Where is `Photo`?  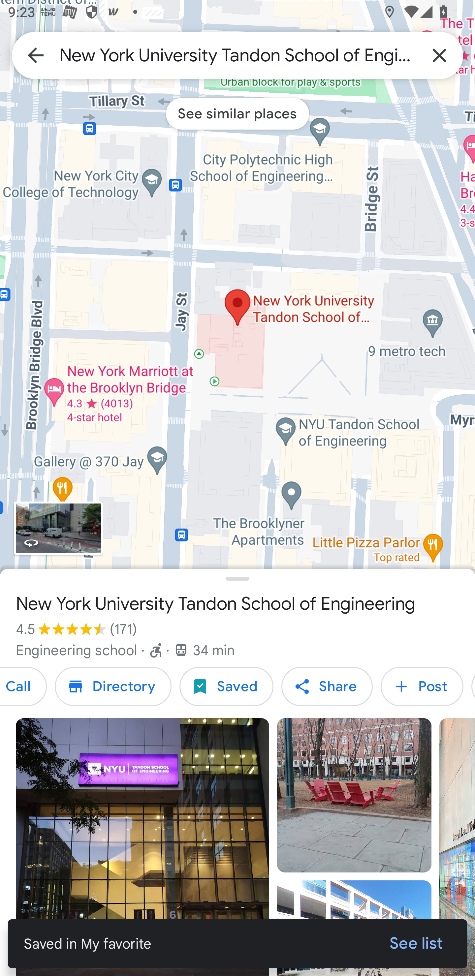
Photo is located at coordinates (142, 847).